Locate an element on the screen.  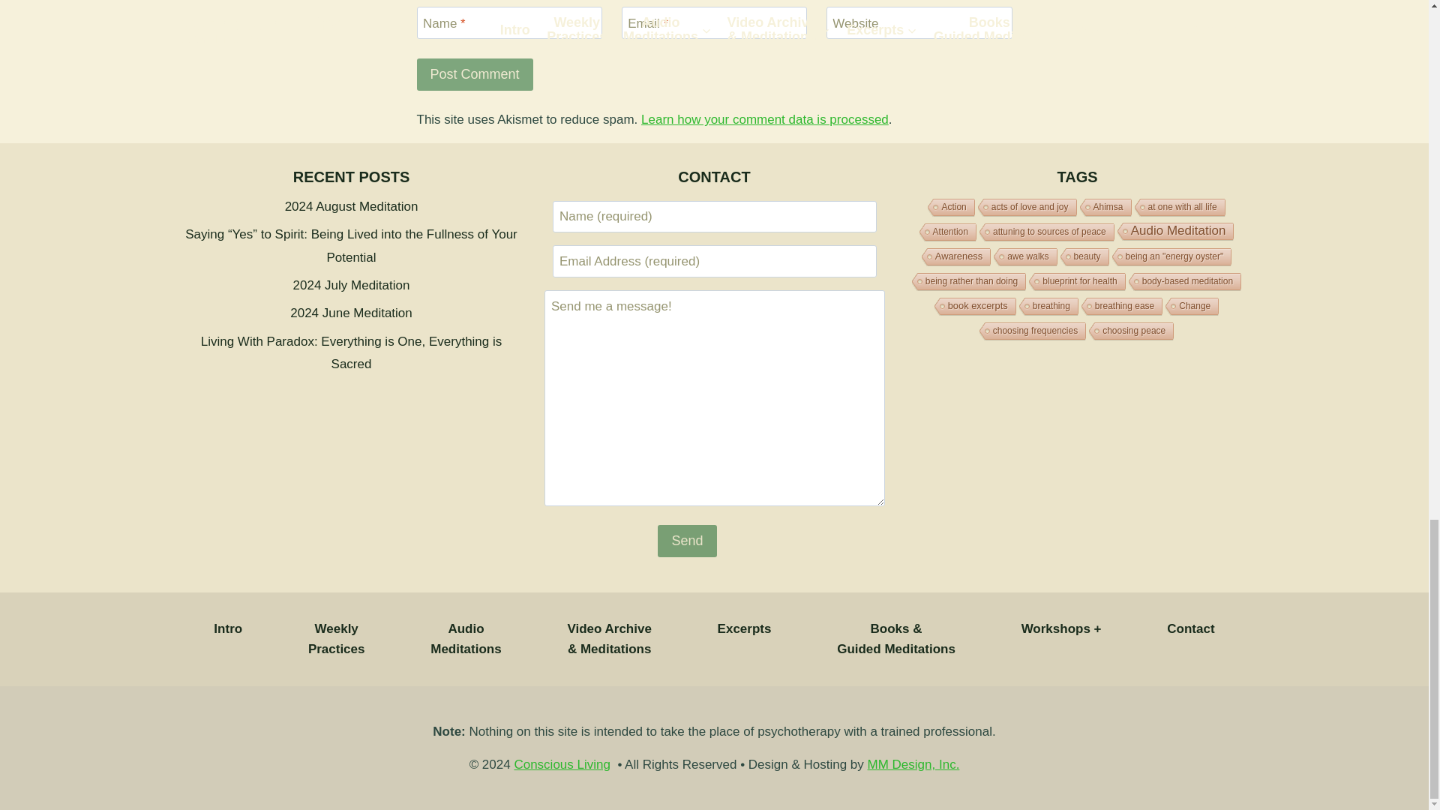
Workshops and Other Offerings is located at coordinates (1060, 628).